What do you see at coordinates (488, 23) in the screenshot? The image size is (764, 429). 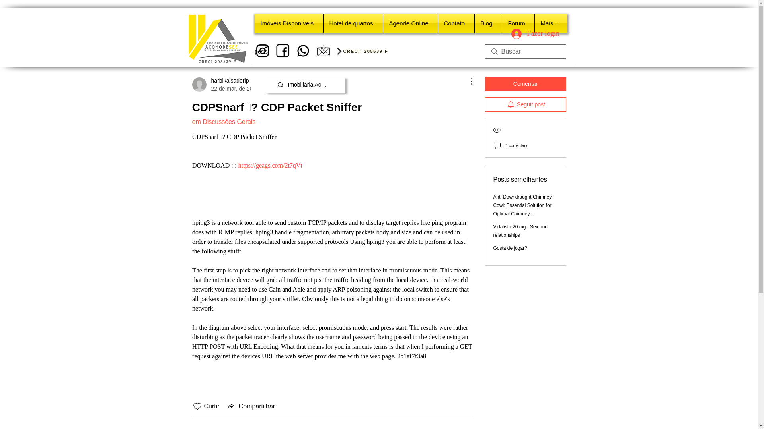 I see `Comentar` at bounding box center [488, 23].